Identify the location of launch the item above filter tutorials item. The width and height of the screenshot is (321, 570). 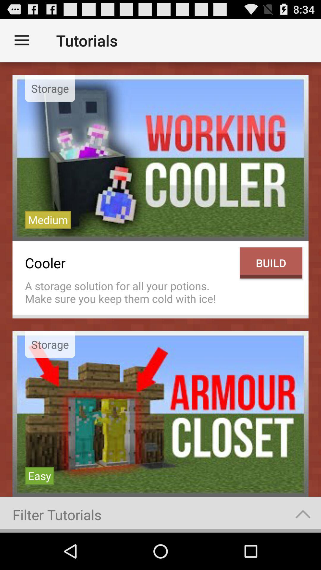
(40, 476).